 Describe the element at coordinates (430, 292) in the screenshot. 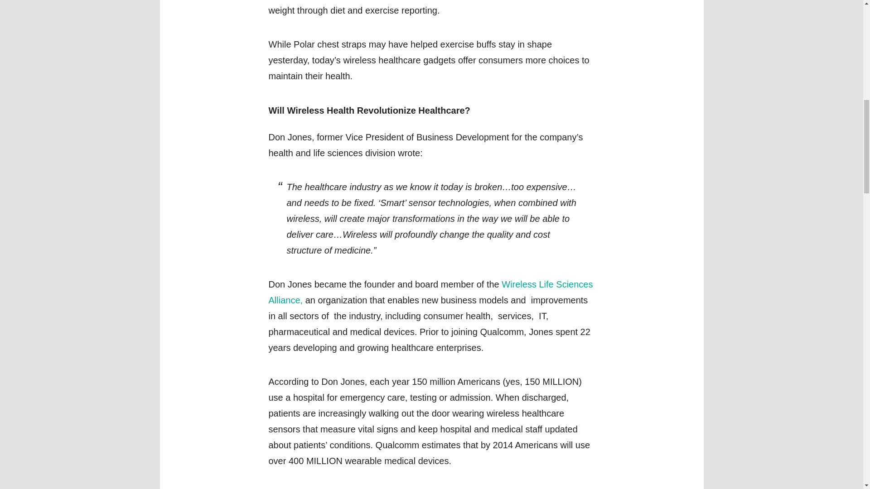

I see `Wireless Life Sciences Alliance` at that location.